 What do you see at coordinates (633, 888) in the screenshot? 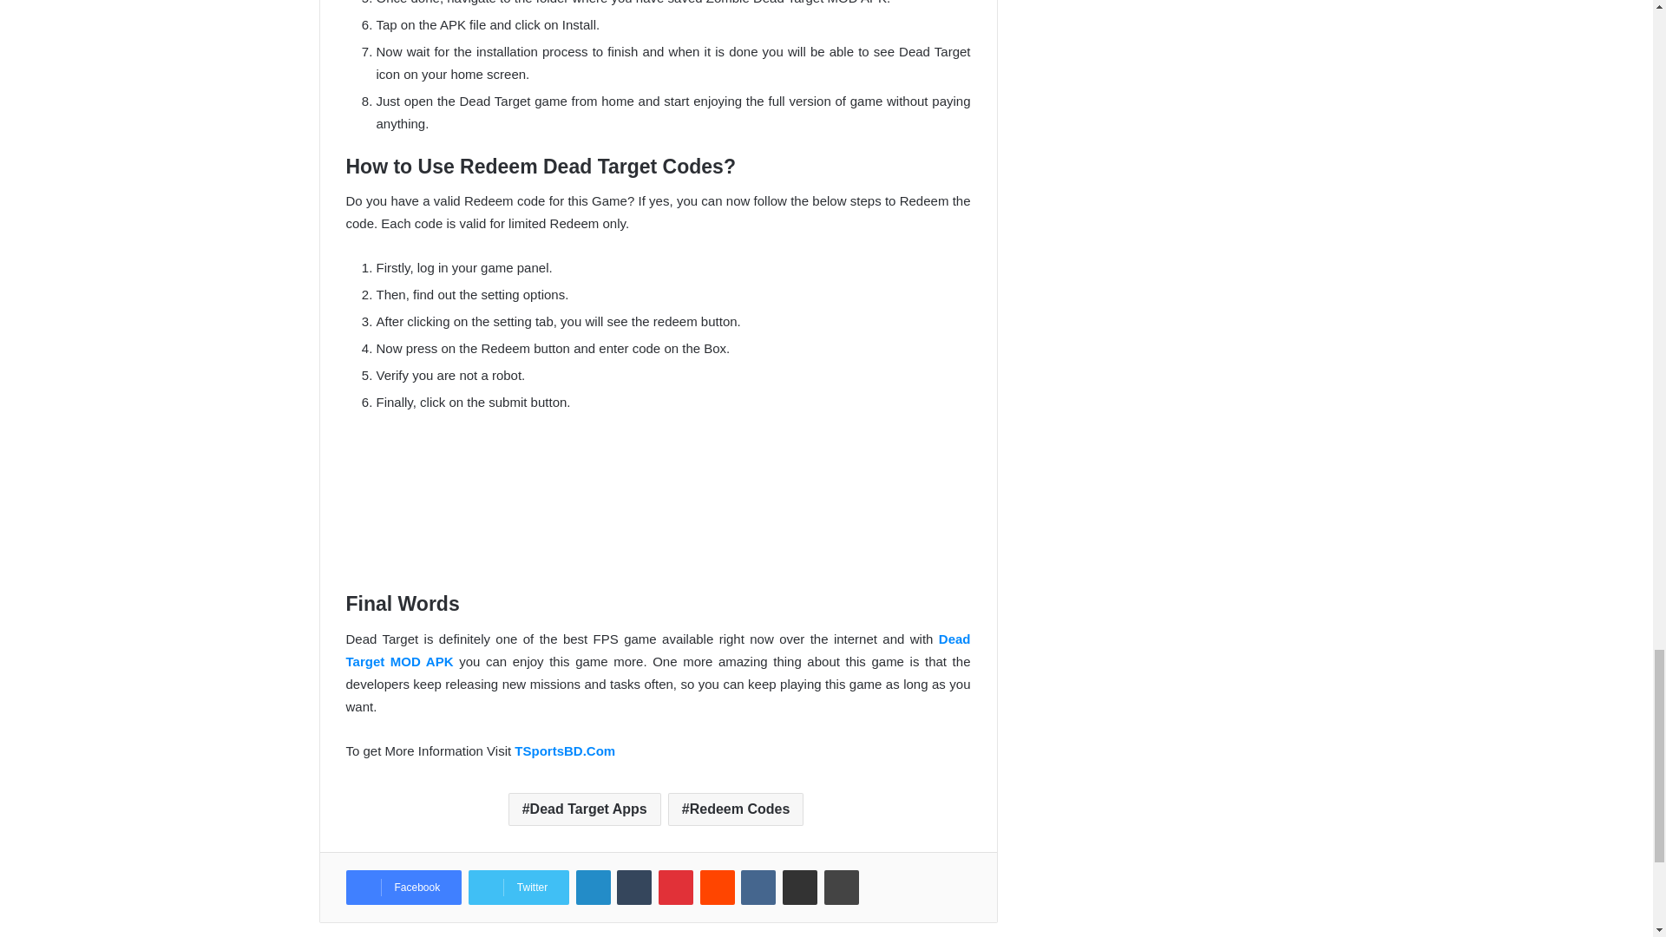
I see `Tumblr` at bounding box center [633, 888].